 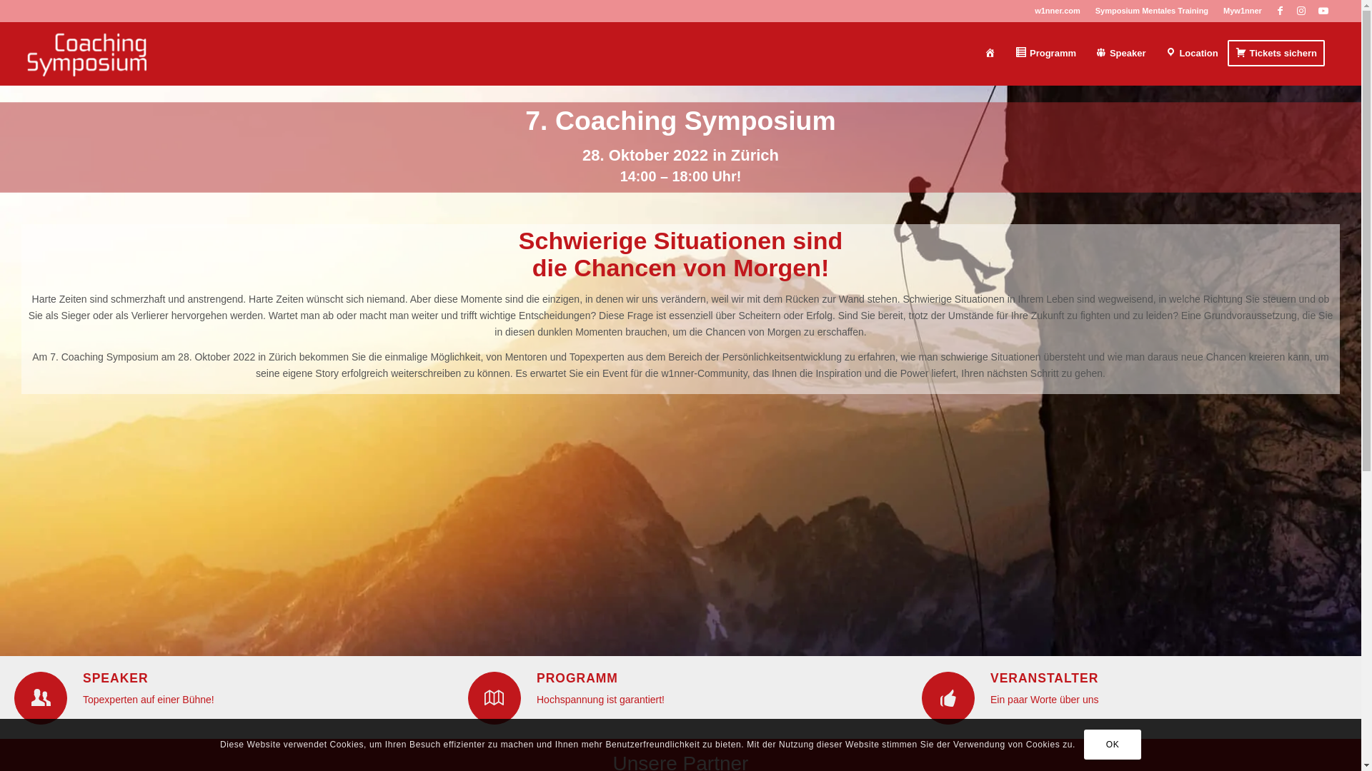 I want to click on Location, so click(x=1192, y=54).